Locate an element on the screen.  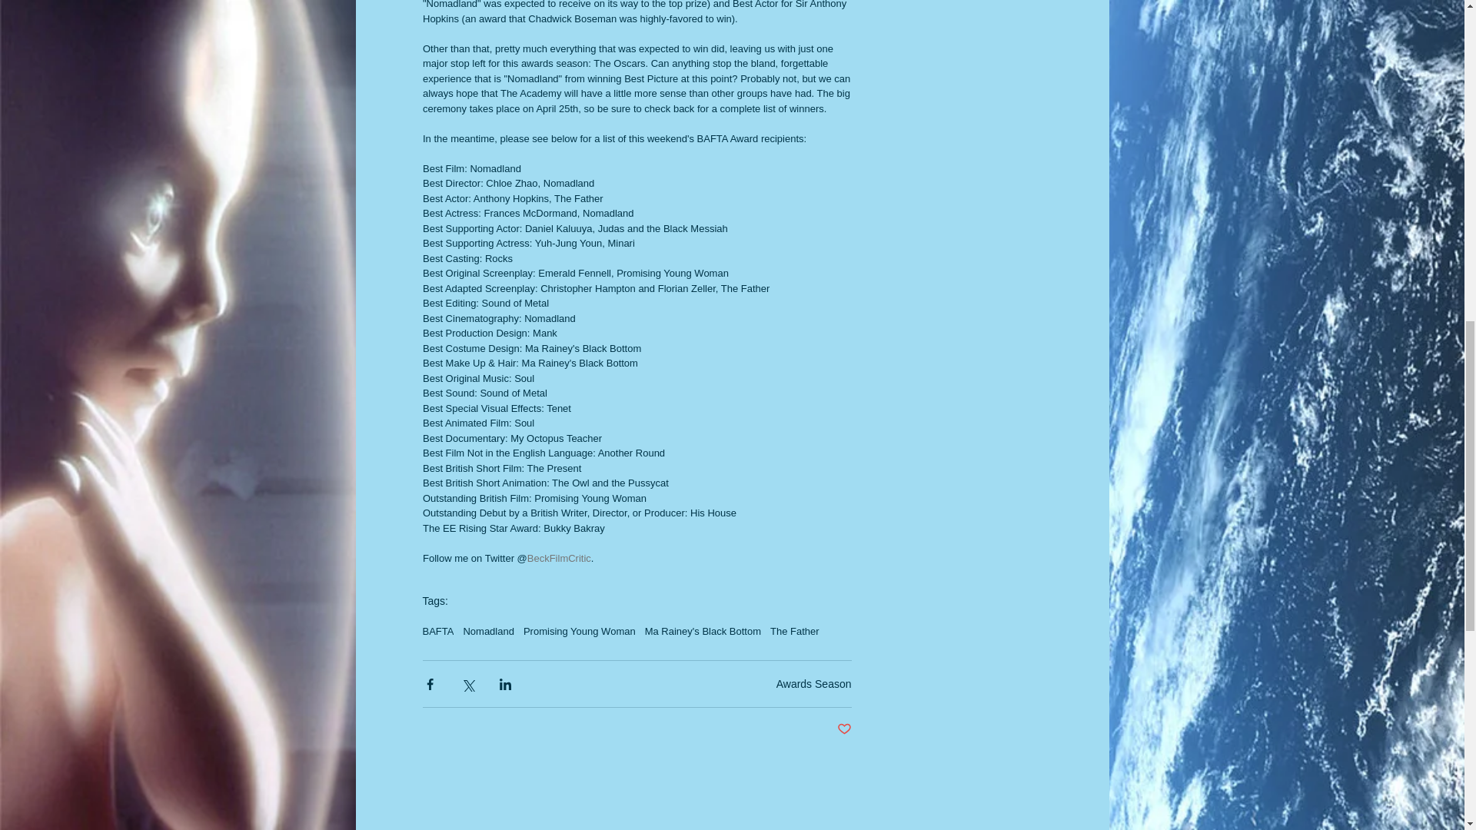
Ma Rainey's Black Bottom is located at coordinates (703, 632).